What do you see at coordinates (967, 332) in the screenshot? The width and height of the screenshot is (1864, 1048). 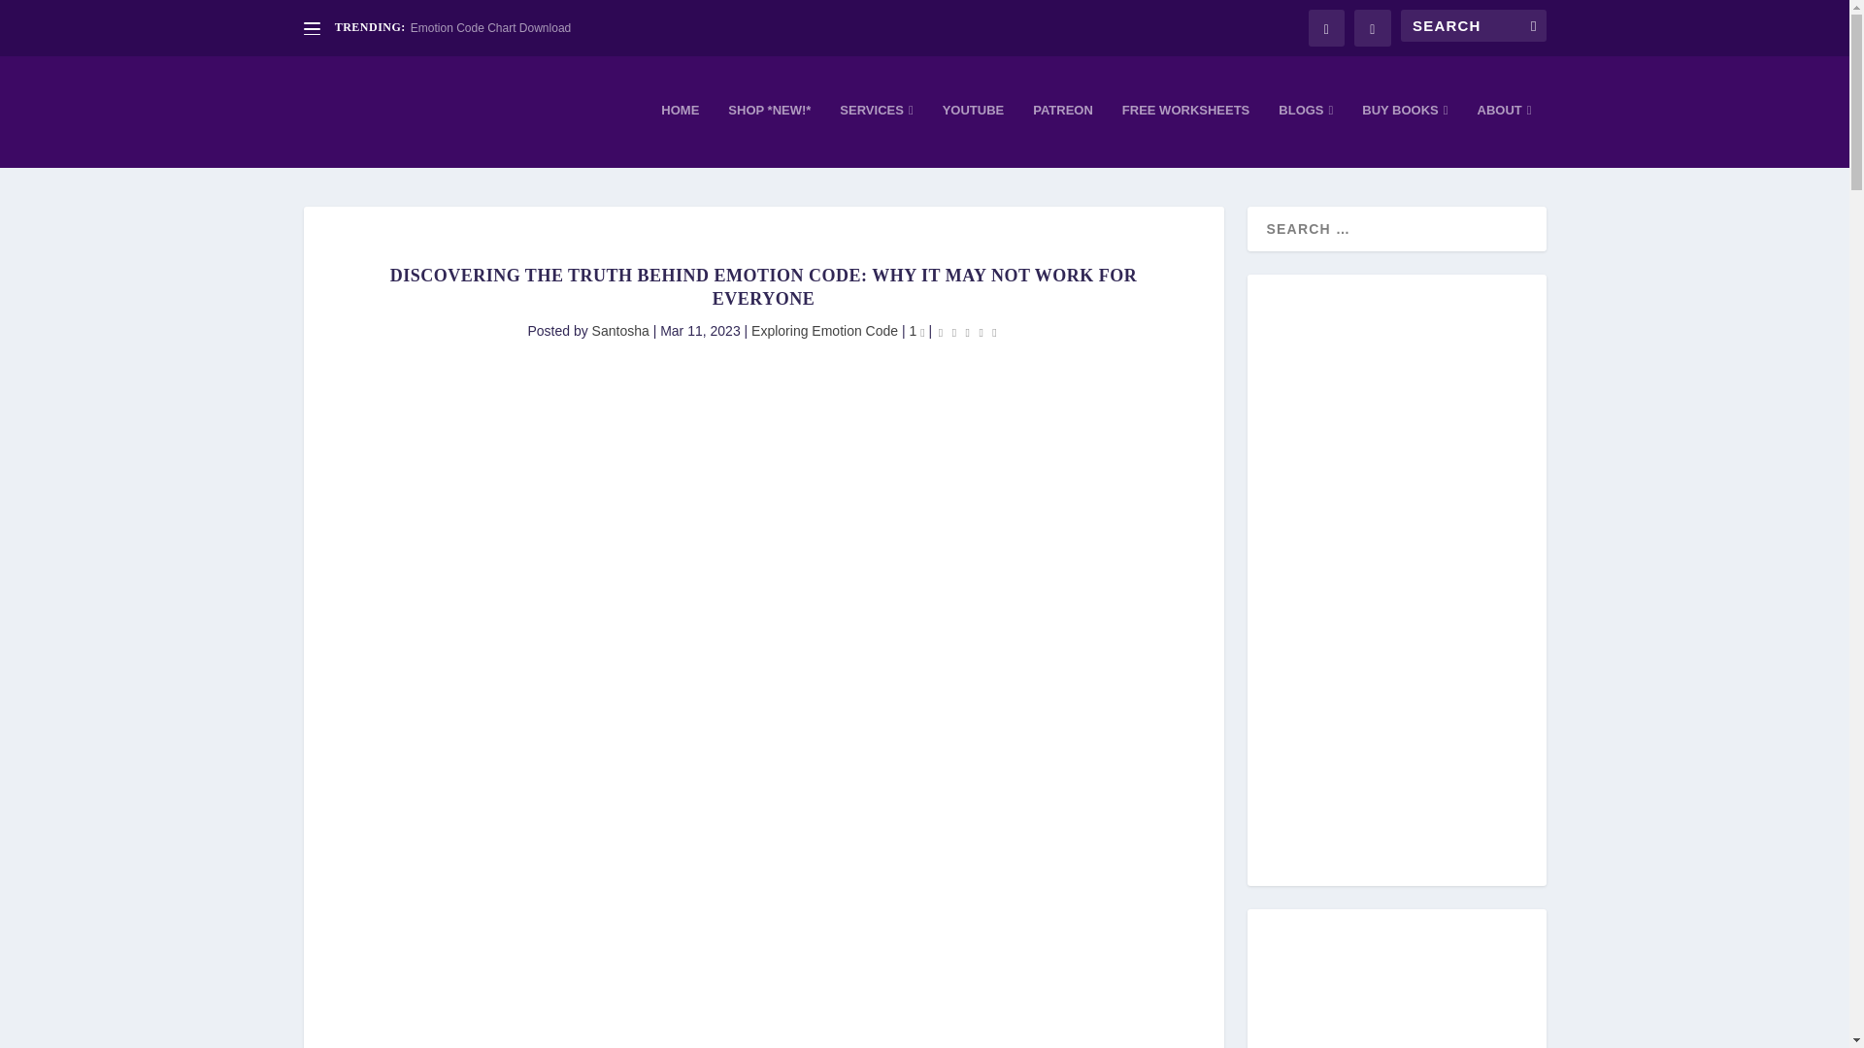 I see `Rating: 0.00` at bounding box center [967, 332].